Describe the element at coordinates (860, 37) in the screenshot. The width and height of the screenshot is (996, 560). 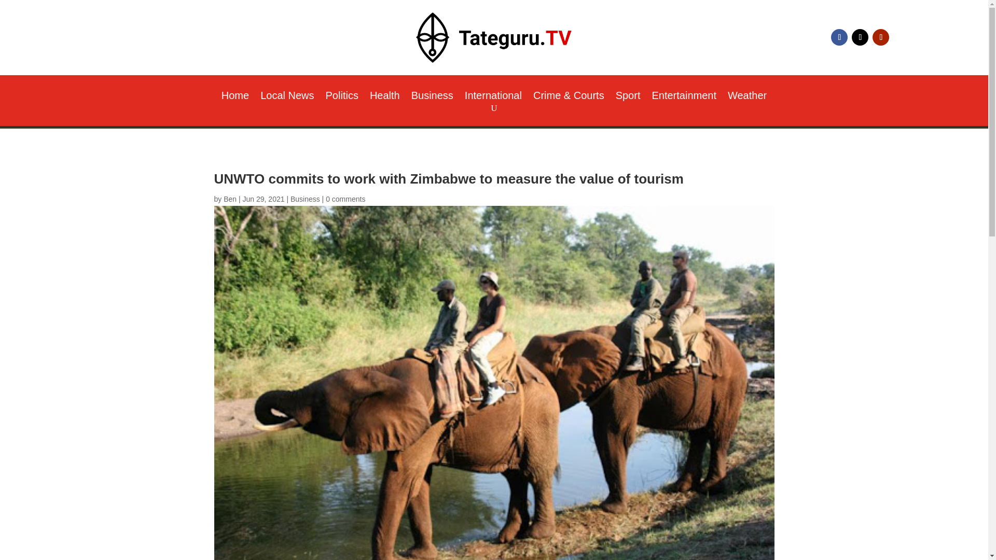
I see `Follow on X` at that location.